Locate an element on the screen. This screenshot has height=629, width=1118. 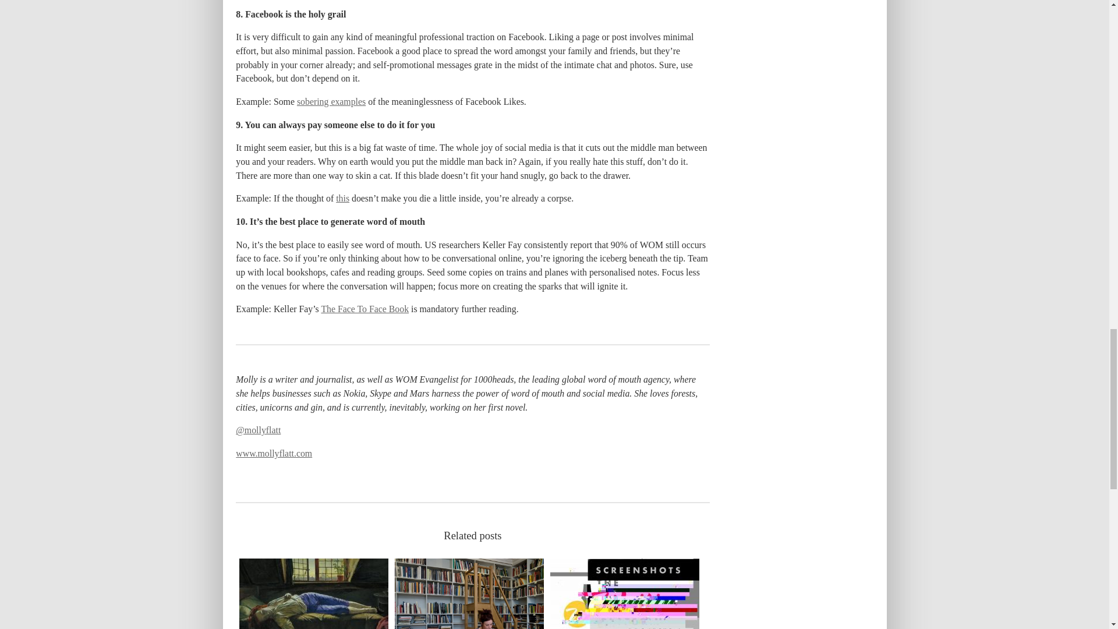
The Face To Face Book is located at coordinates (365, 309).